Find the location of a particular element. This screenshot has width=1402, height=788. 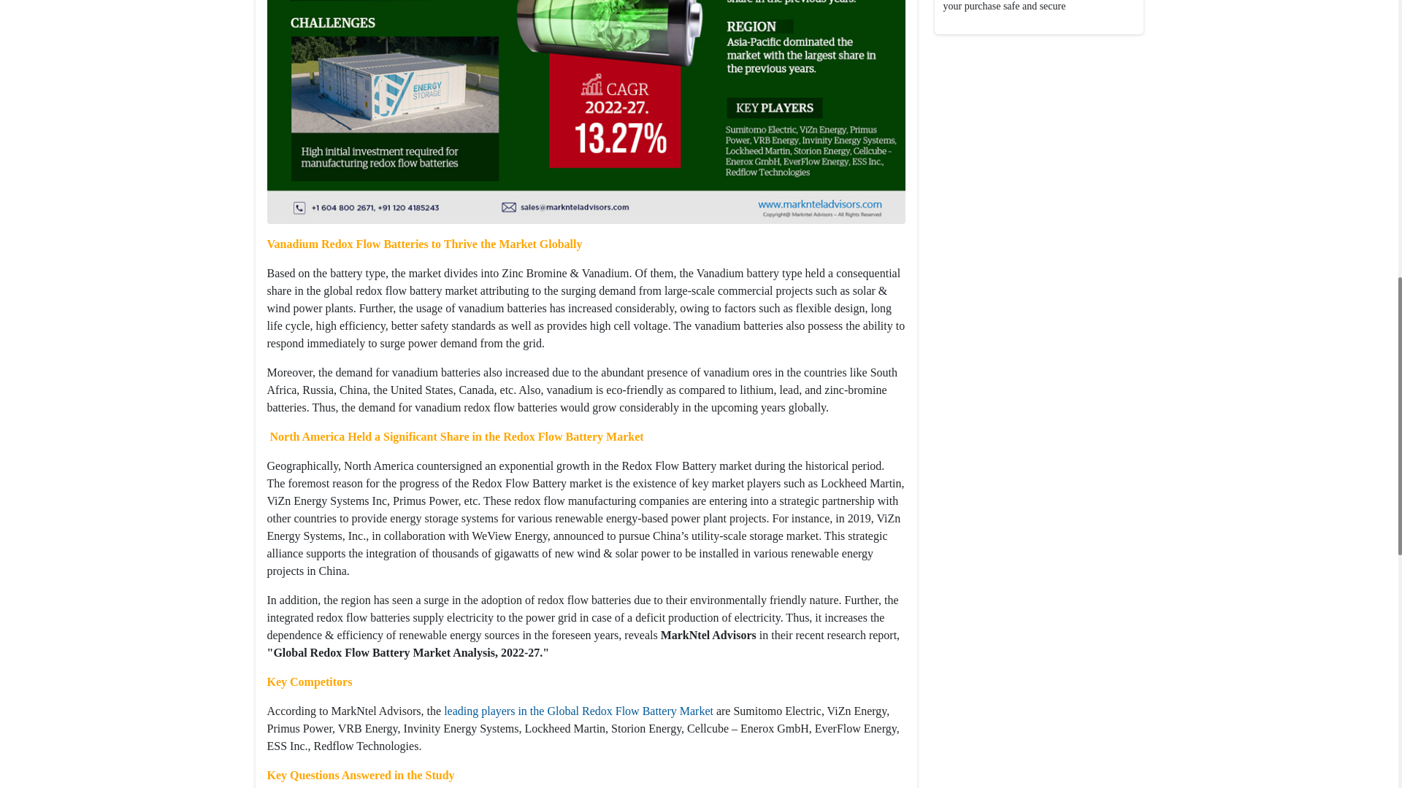

leading players in the Global Redox Flow Battery Market is located at coordinates (580, 711).